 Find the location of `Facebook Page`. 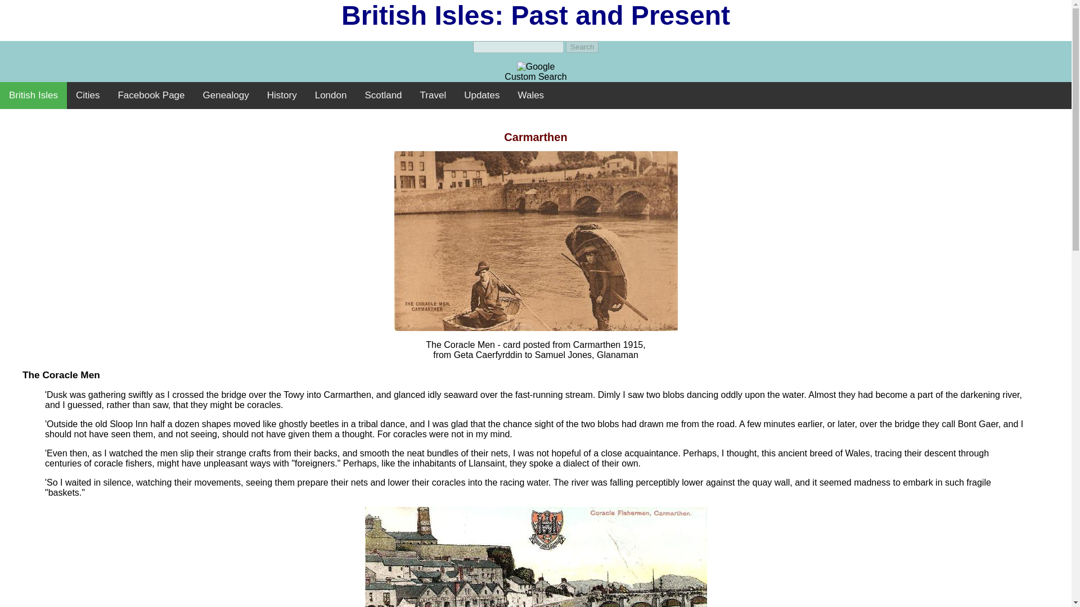

Facebook Page is located at coordinates (151, 96).